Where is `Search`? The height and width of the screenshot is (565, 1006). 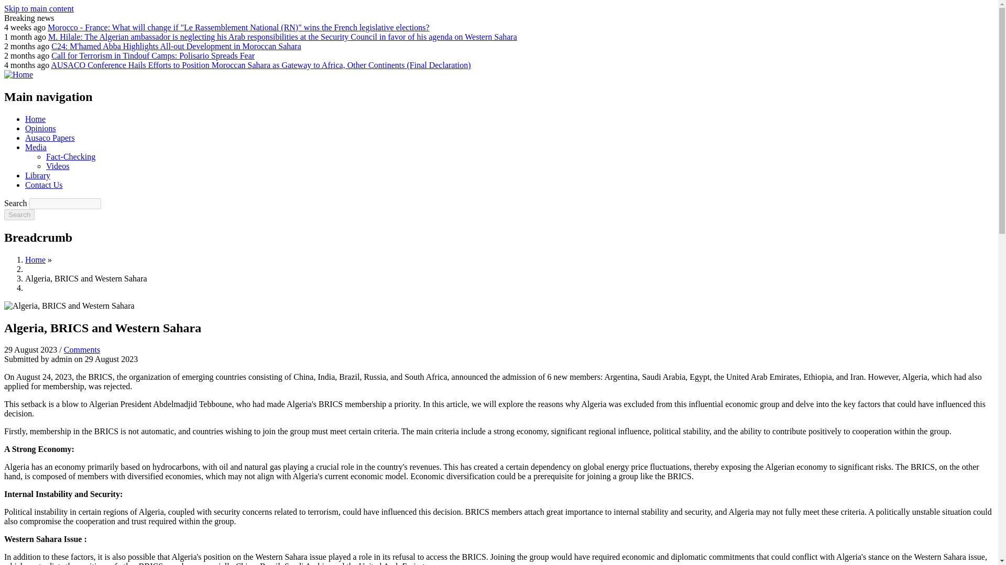 Search is located at coordinates (19, 214).